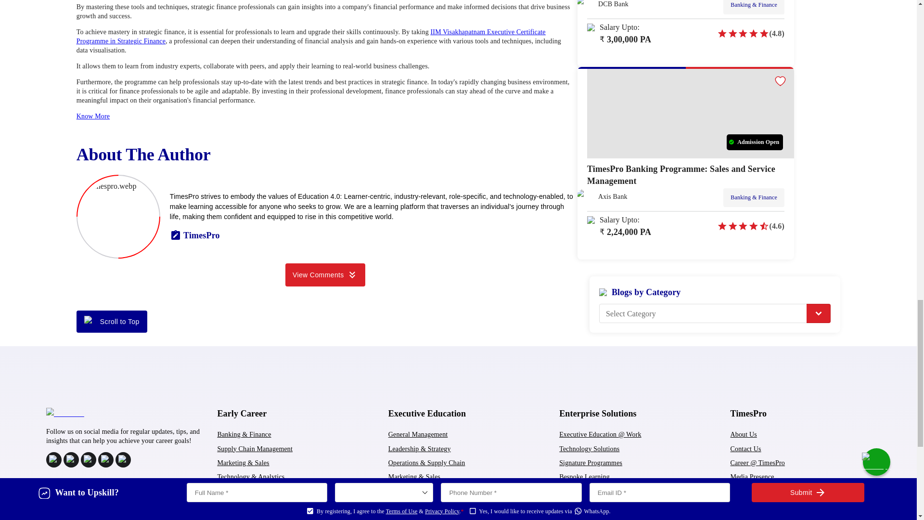  Describe the element at coordinates (232, 506) in the screenshot. I see `Hospitality` at that location.